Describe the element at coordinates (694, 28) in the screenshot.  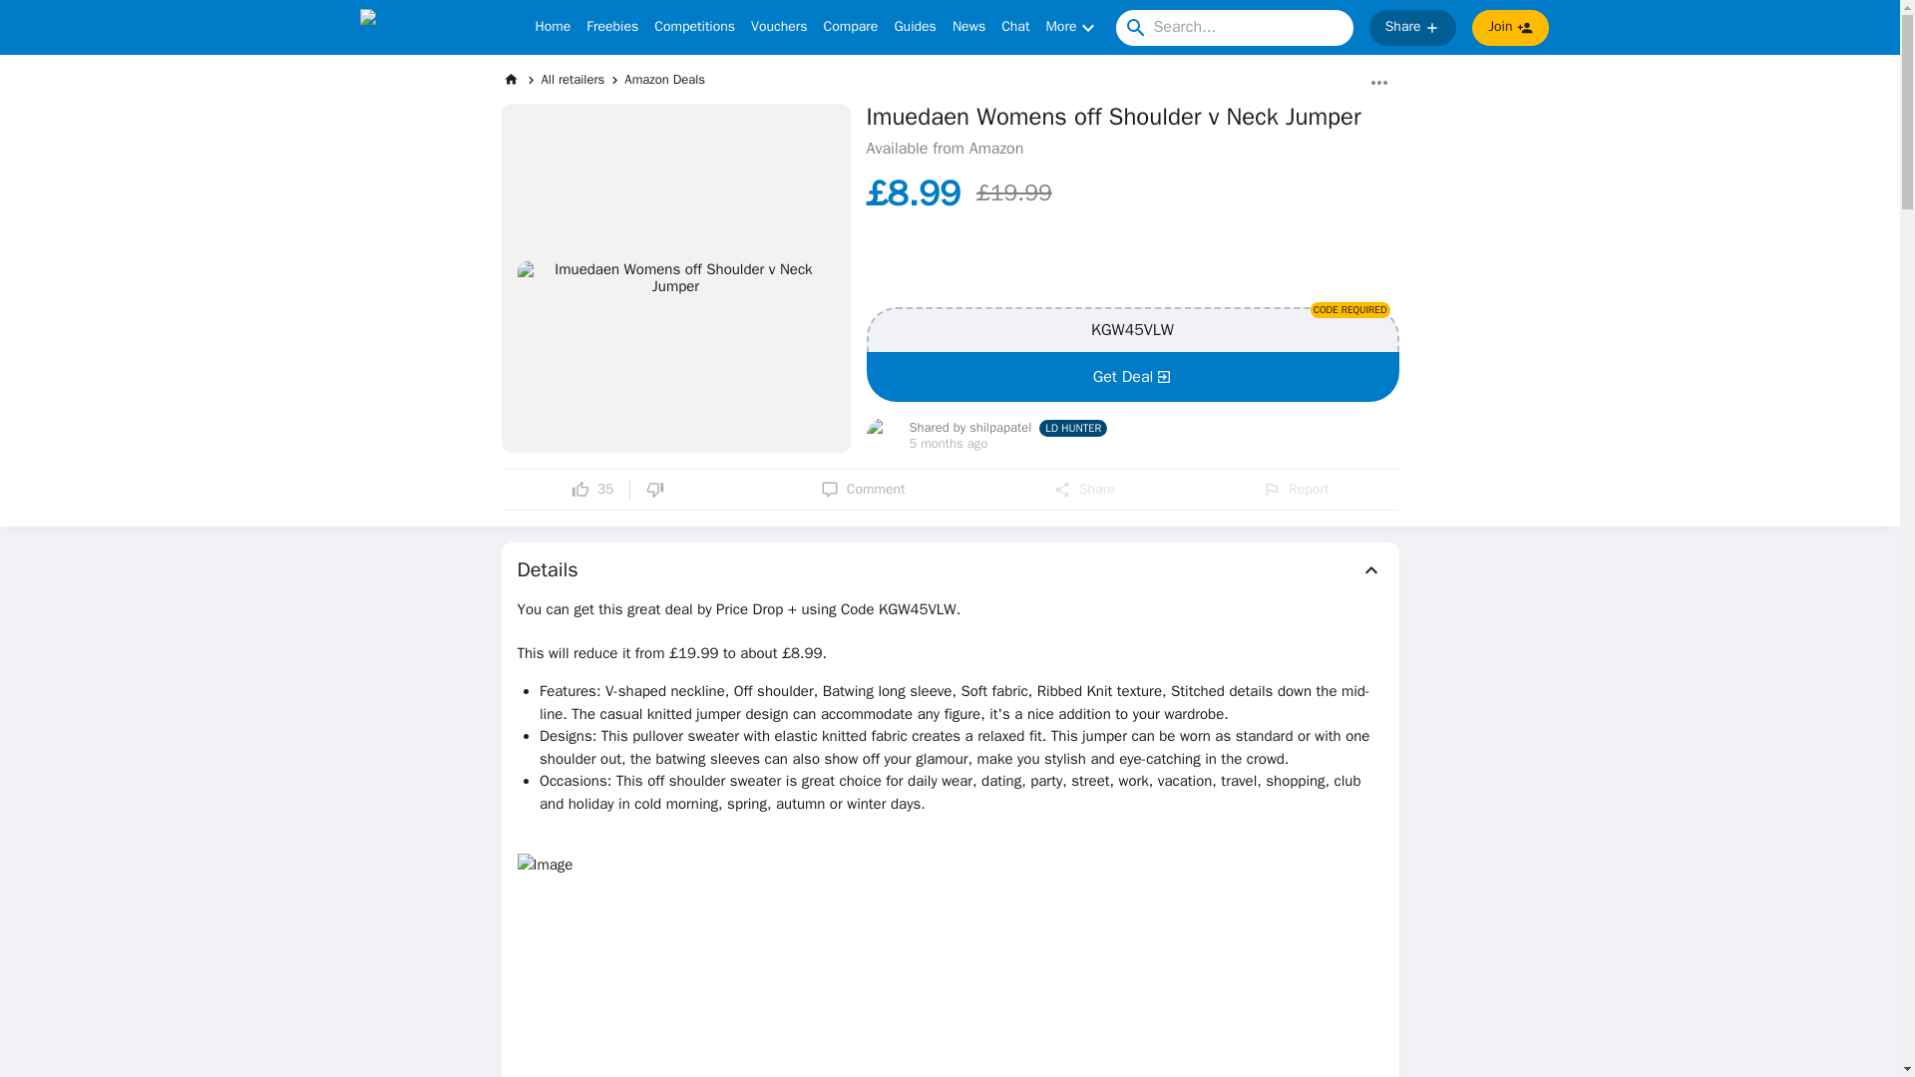
I see `Competitions` at that location.